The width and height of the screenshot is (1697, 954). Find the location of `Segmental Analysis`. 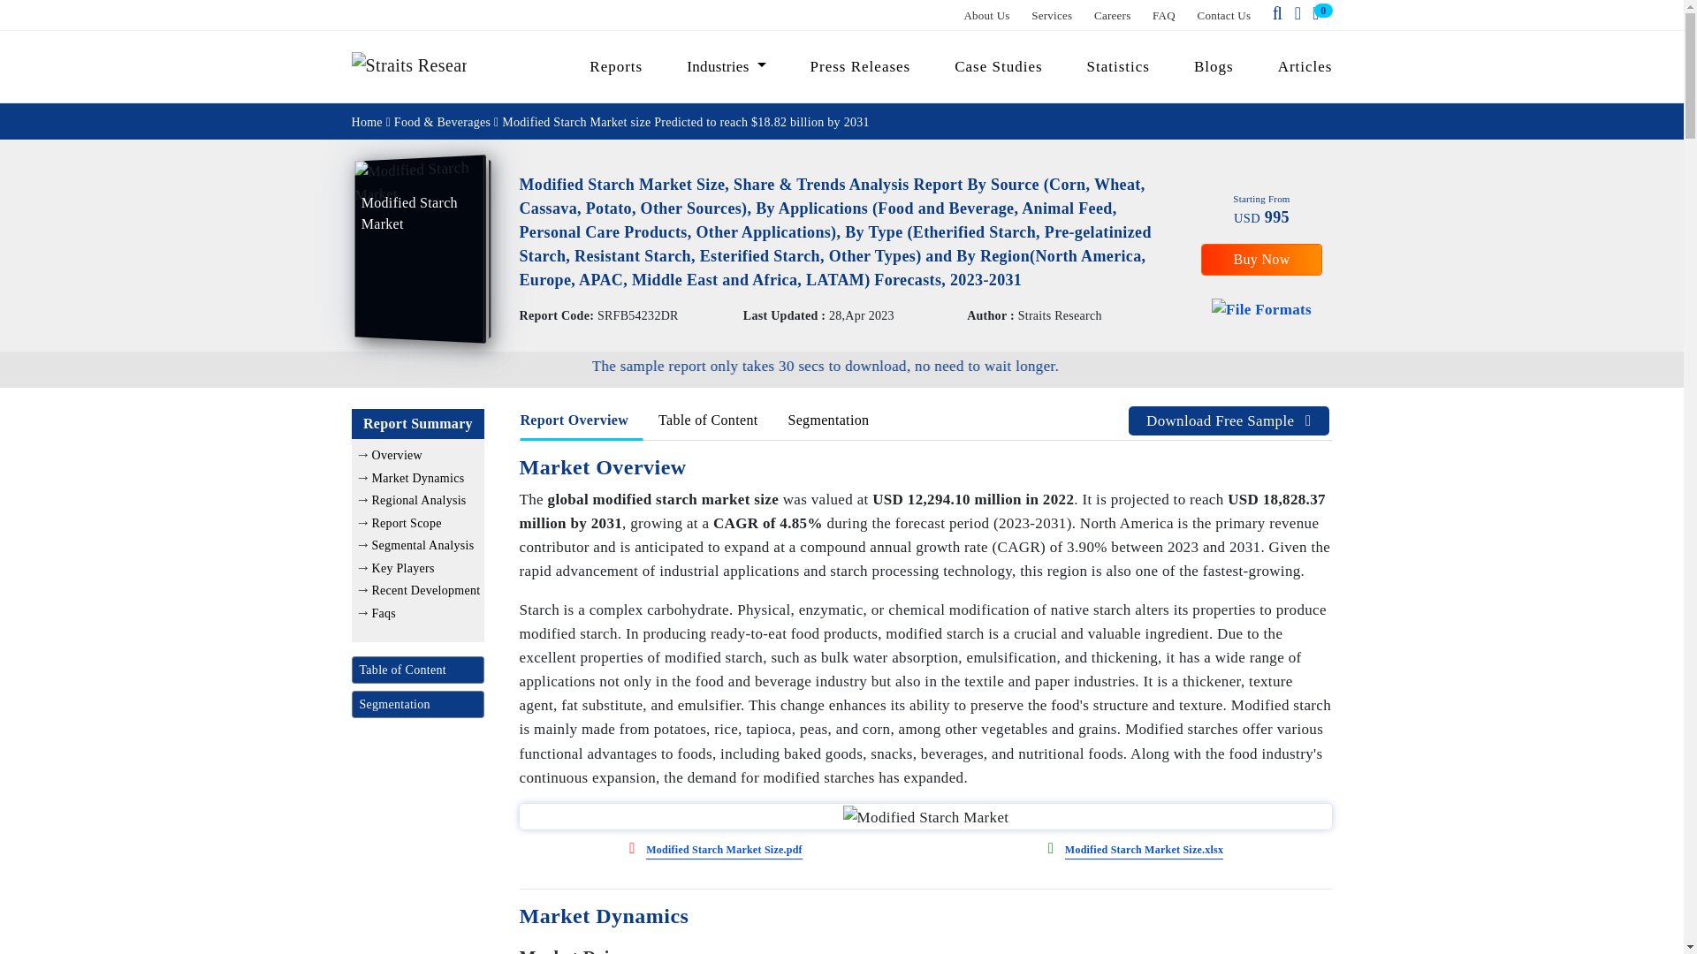

Segmental Analysis is located at coordinates (422, 546).